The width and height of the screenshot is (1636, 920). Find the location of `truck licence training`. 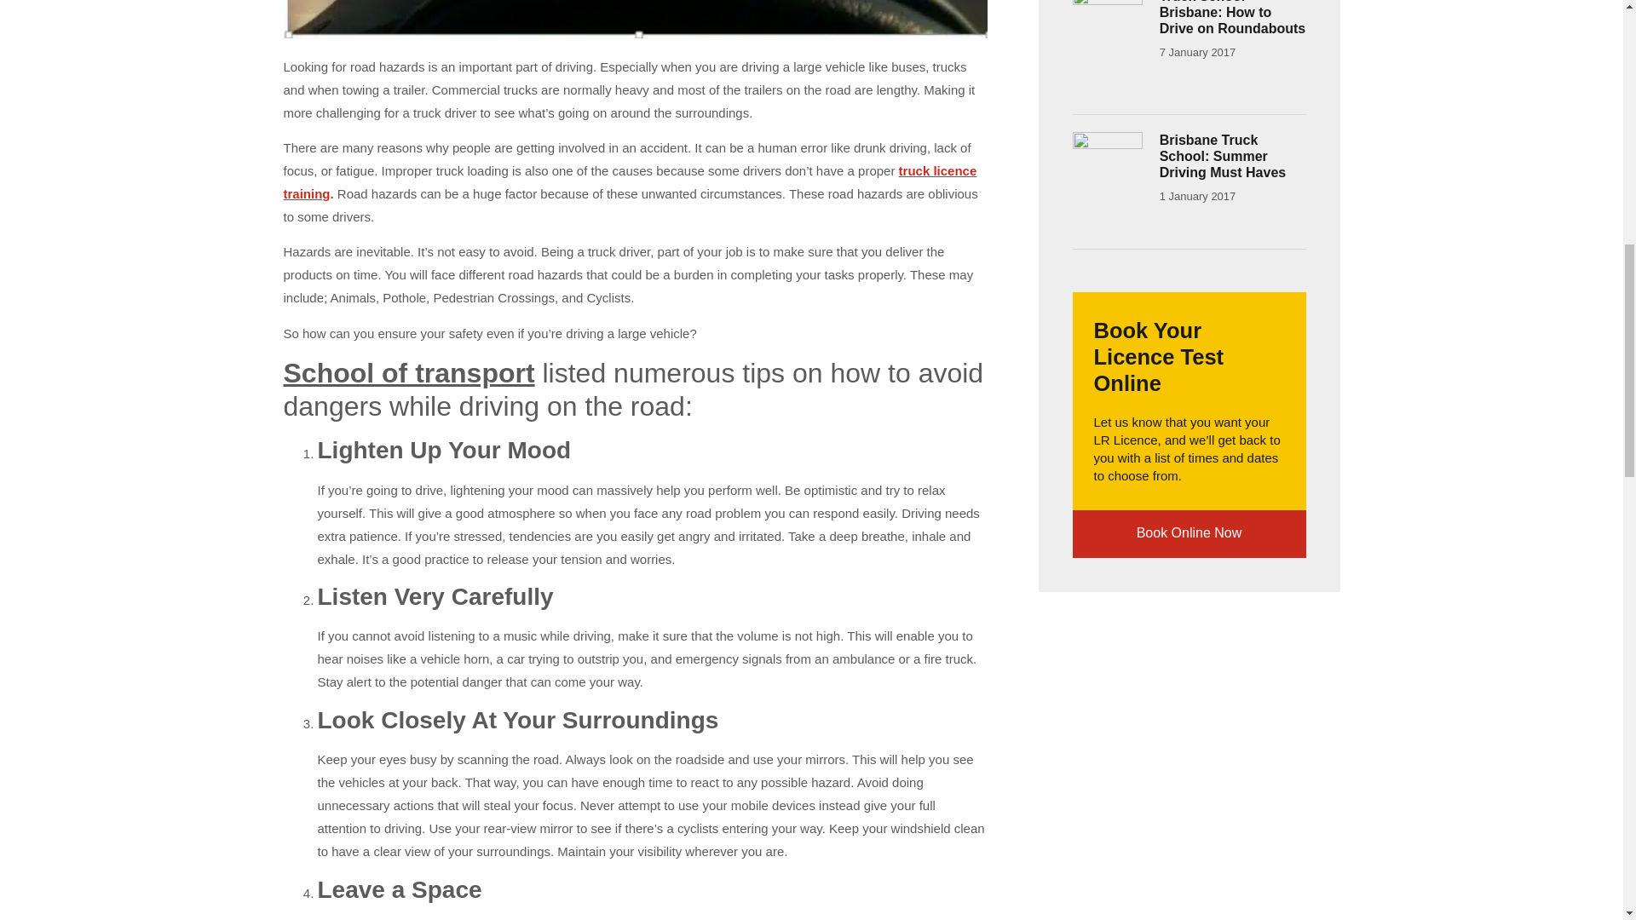

truck licence training is located at coordinates (630, 182).